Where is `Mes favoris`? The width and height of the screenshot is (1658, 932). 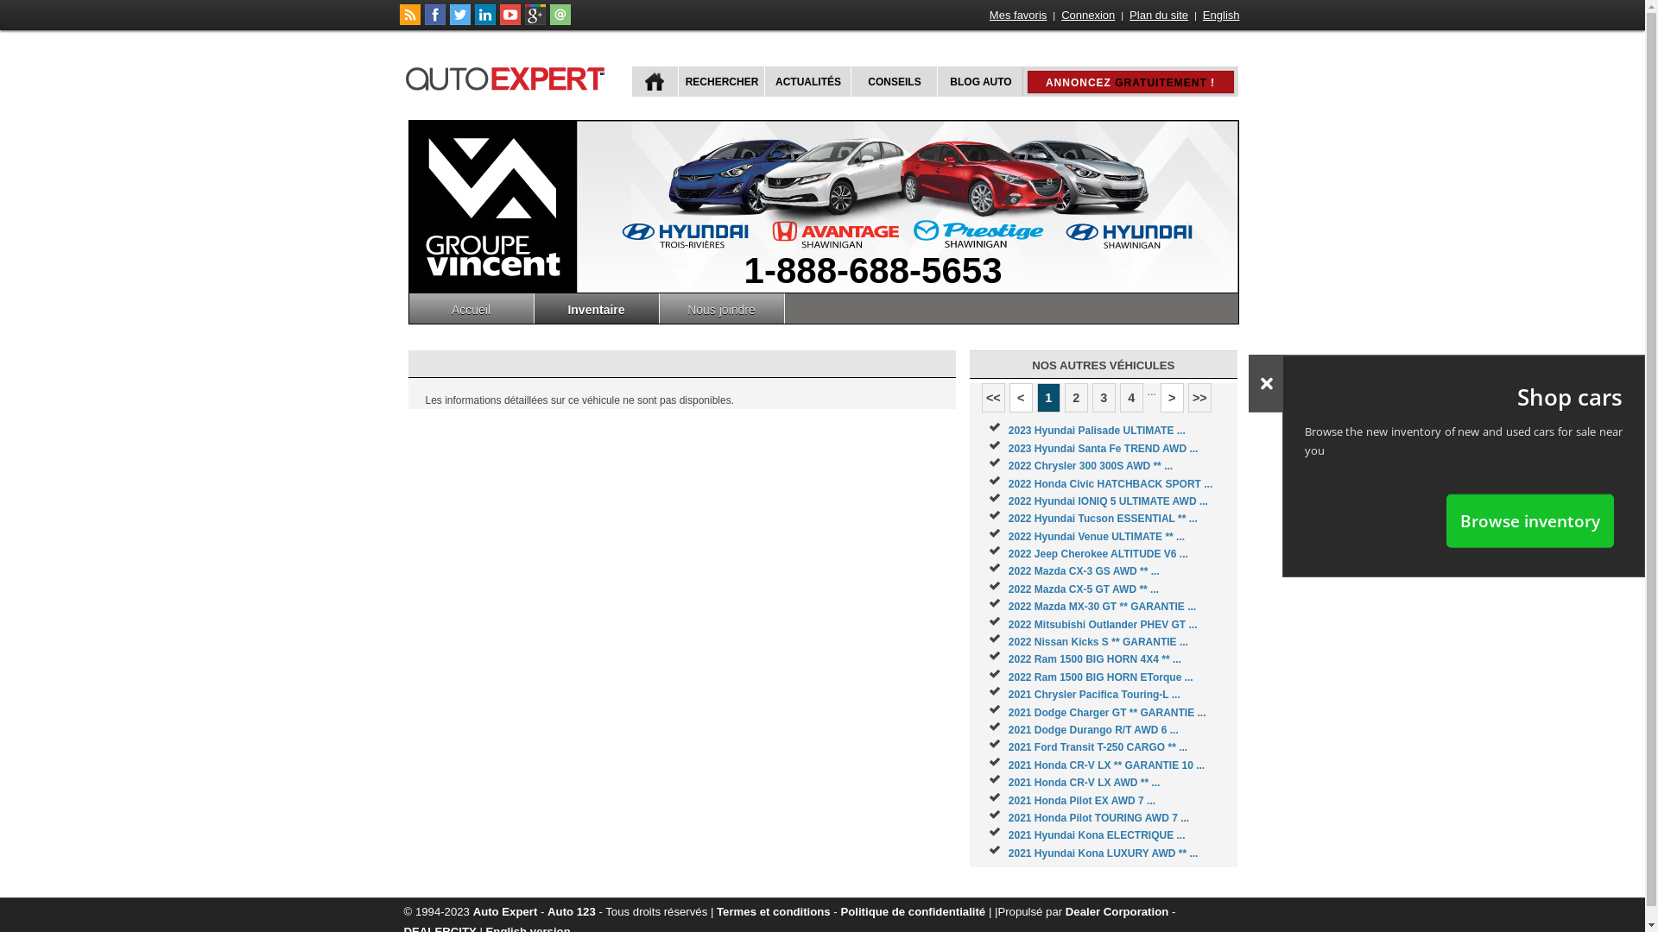
Mes favoris is located at coordinates (1018, 16).